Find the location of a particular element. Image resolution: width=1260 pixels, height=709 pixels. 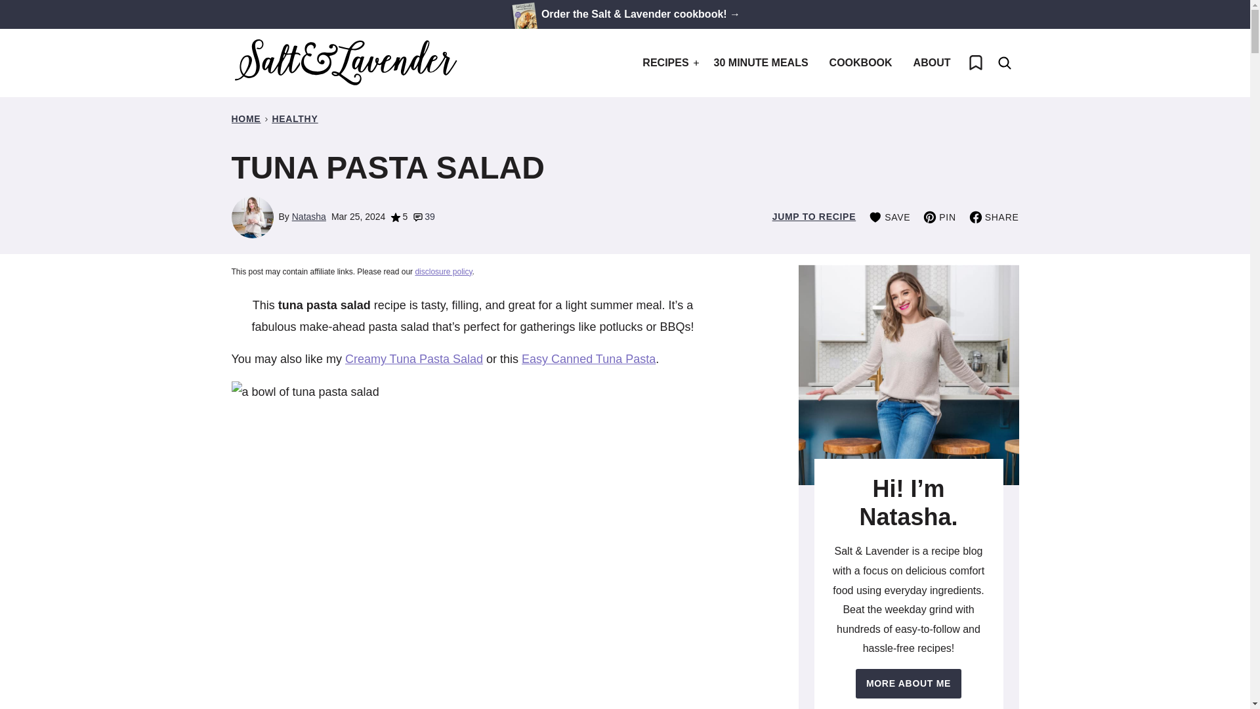

PIN is located at coordinates (939, 217).